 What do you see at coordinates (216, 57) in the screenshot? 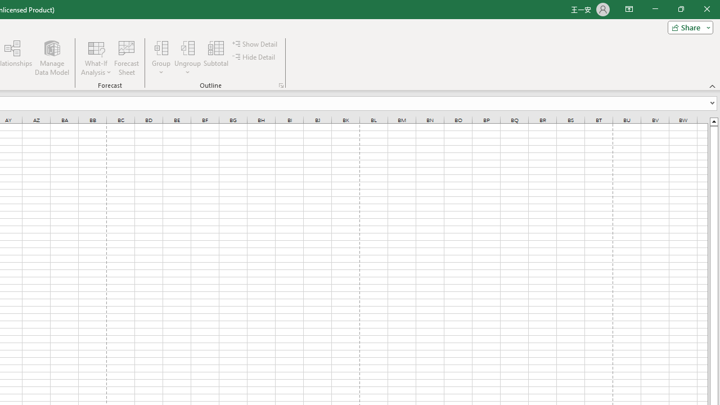
I see `Subtotal` at bounding box center [216, 57].